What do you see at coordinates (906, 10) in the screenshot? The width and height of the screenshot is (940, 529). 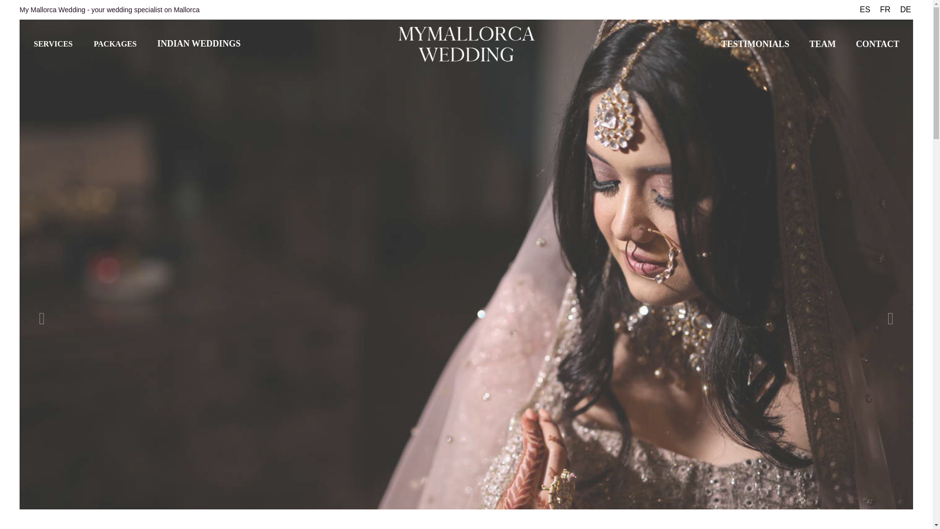 I see `Deutsch` at bounding box center [906, 10].